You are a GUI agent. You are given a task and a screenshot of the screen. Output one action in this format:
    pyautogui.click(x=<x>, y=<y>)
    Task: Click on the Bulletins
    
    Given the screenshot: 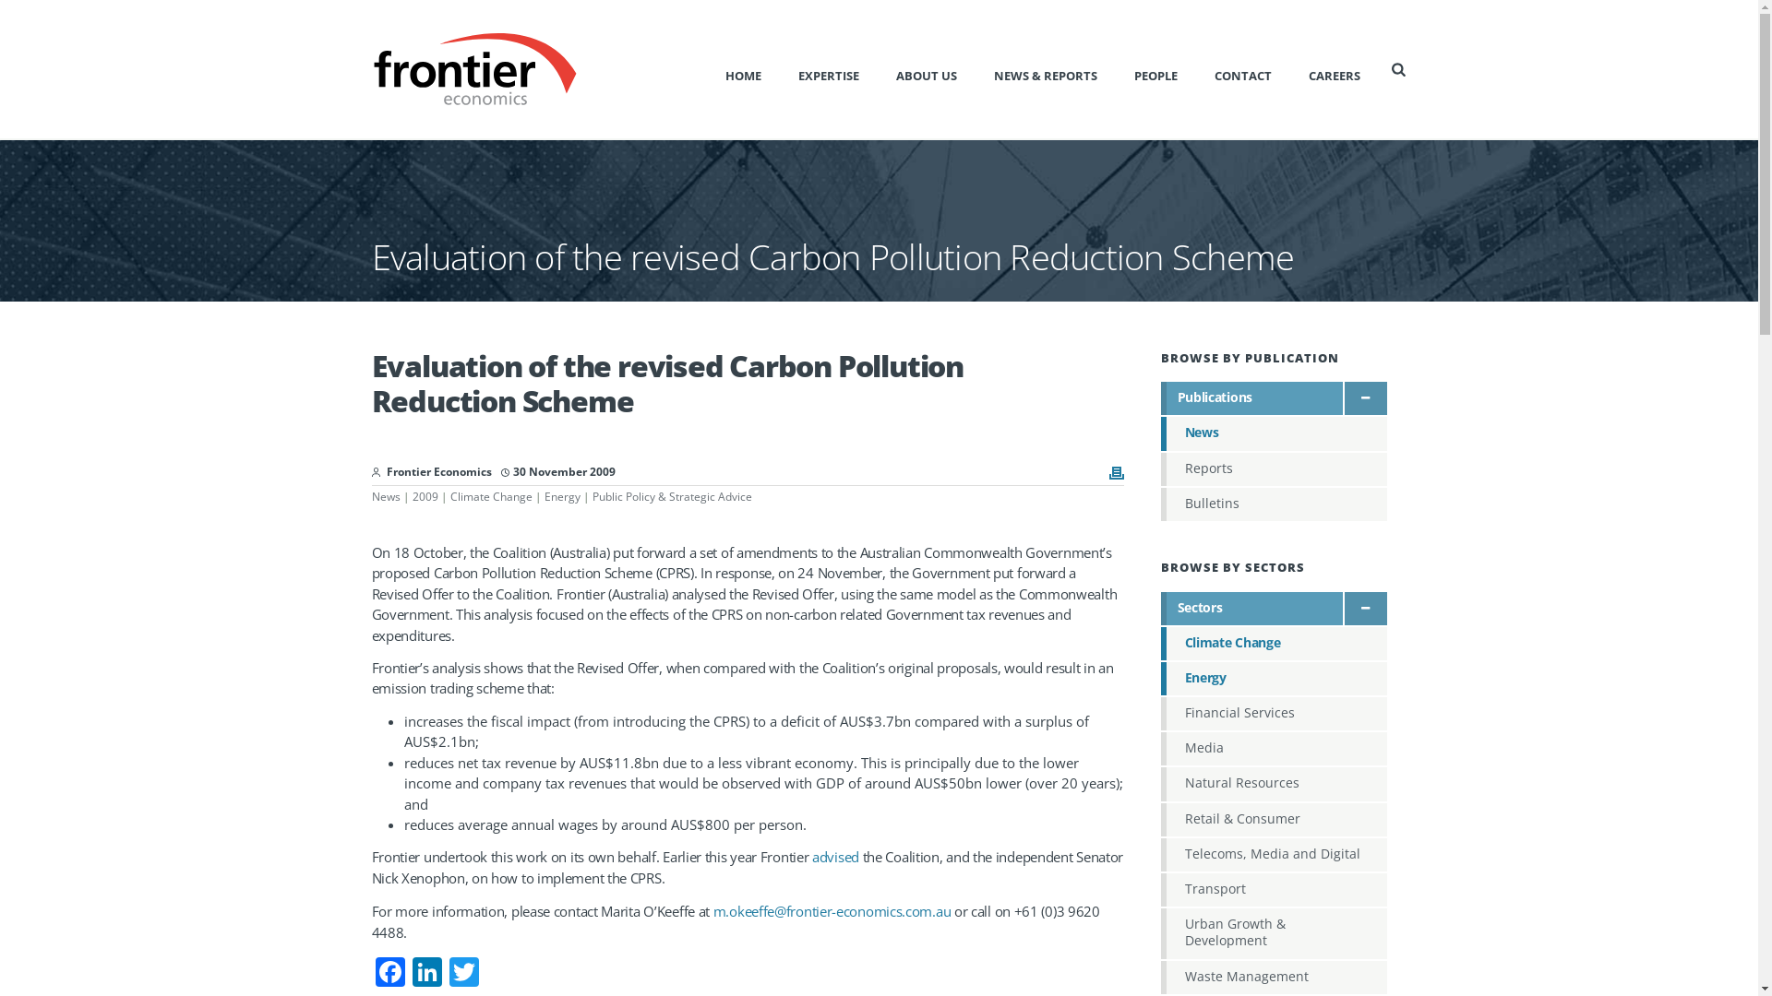 What is the action you would take?
    pyautogui.click(x=1274, y=504)
    